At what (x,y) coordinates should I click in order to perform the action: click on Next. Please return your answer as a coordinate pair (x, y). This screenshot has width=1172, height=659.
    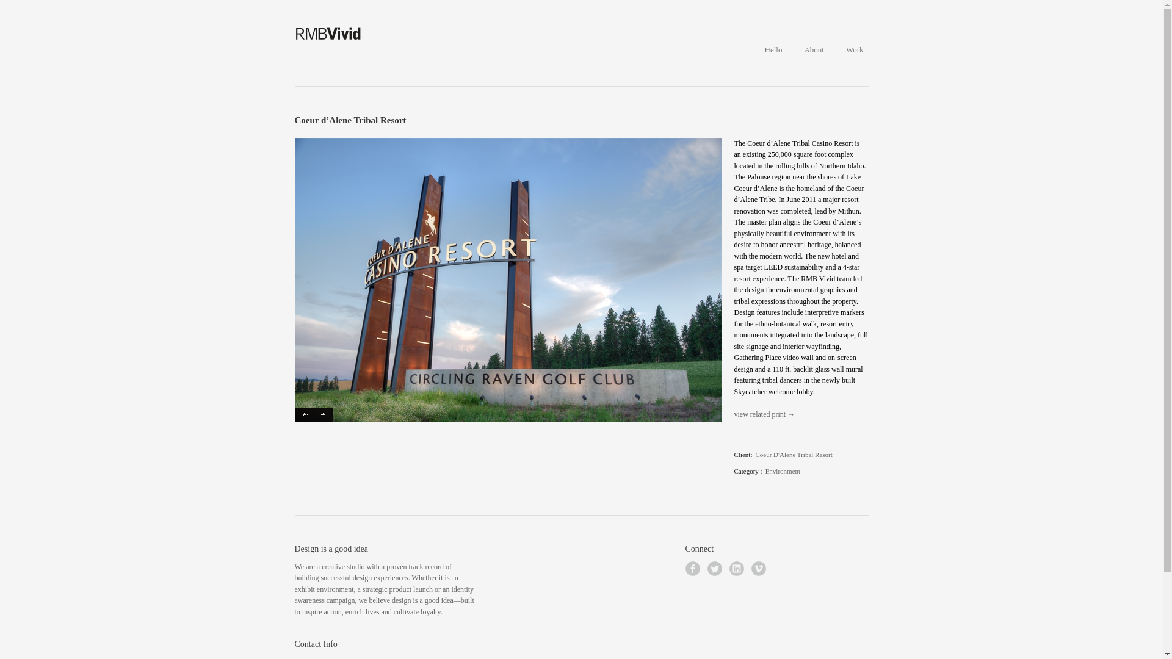
    Looking at the image, I should click on (303, 415).